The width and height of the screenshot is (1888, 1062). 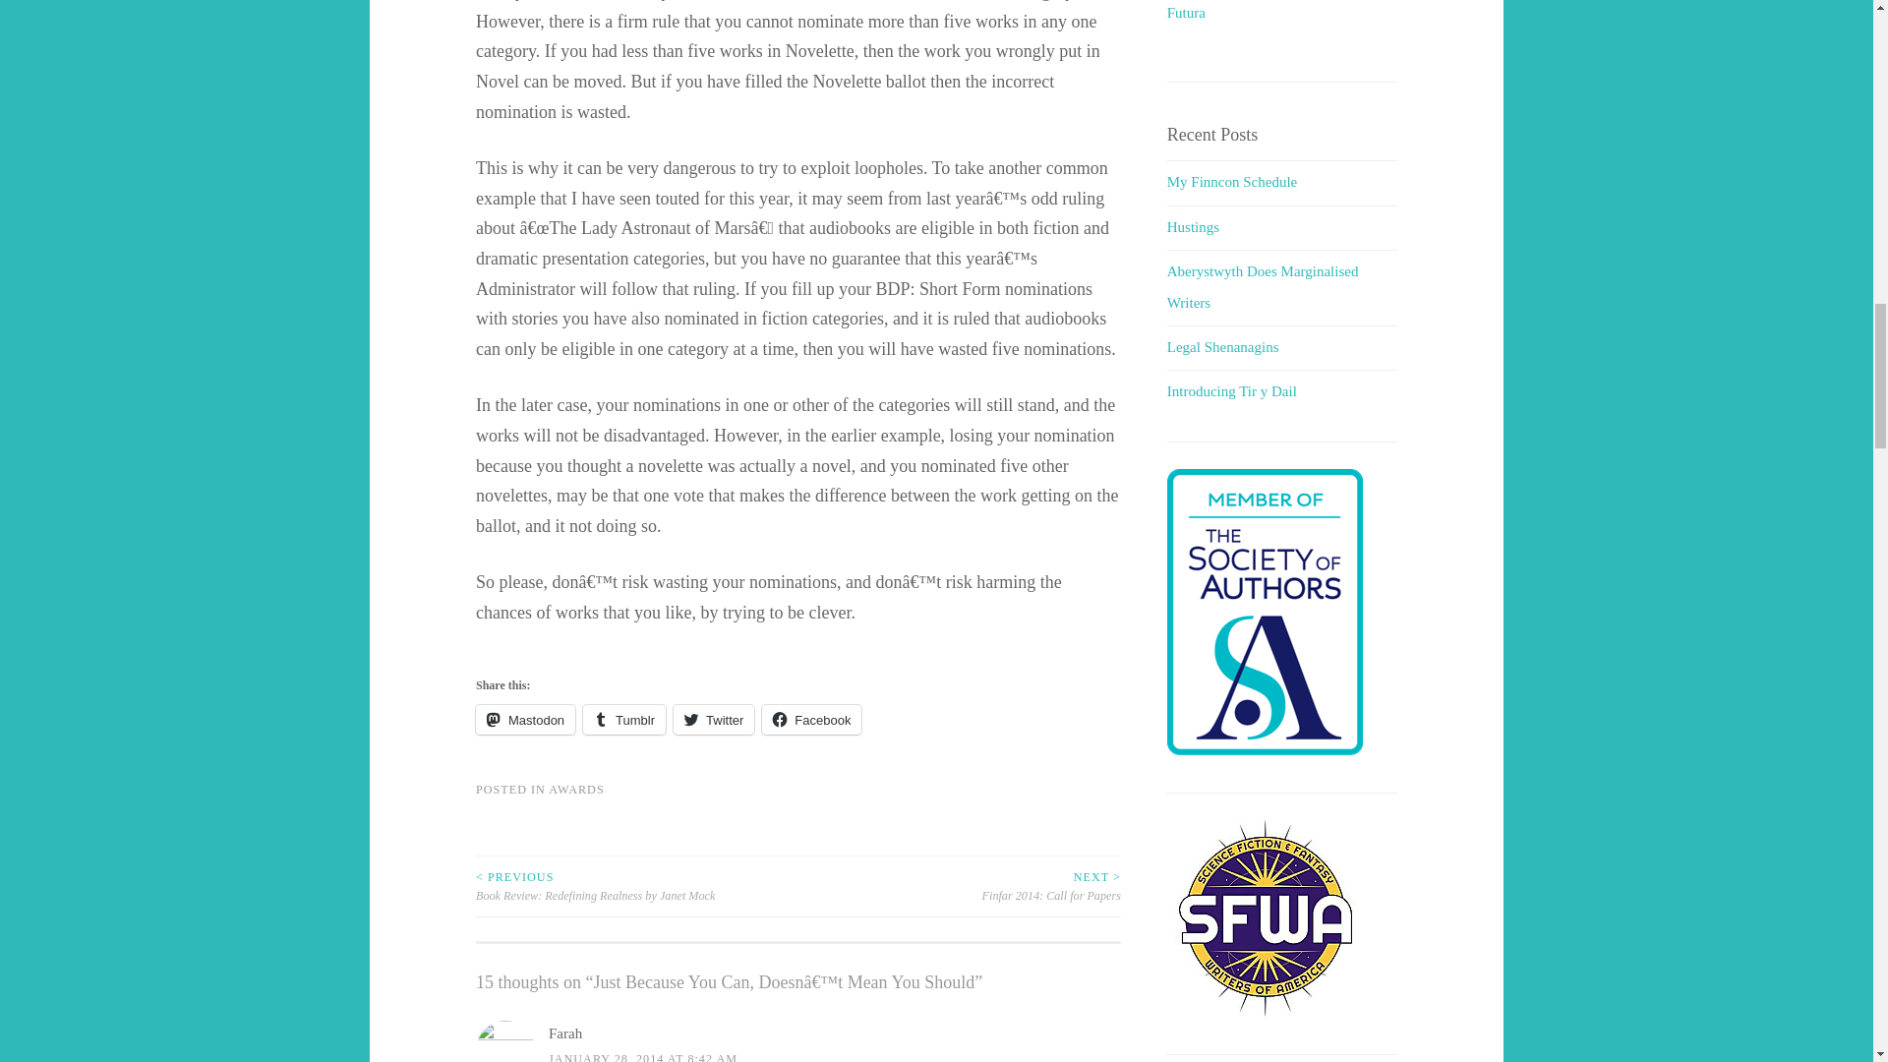 I want to click on Tumblr, so click(x=624, y=720).